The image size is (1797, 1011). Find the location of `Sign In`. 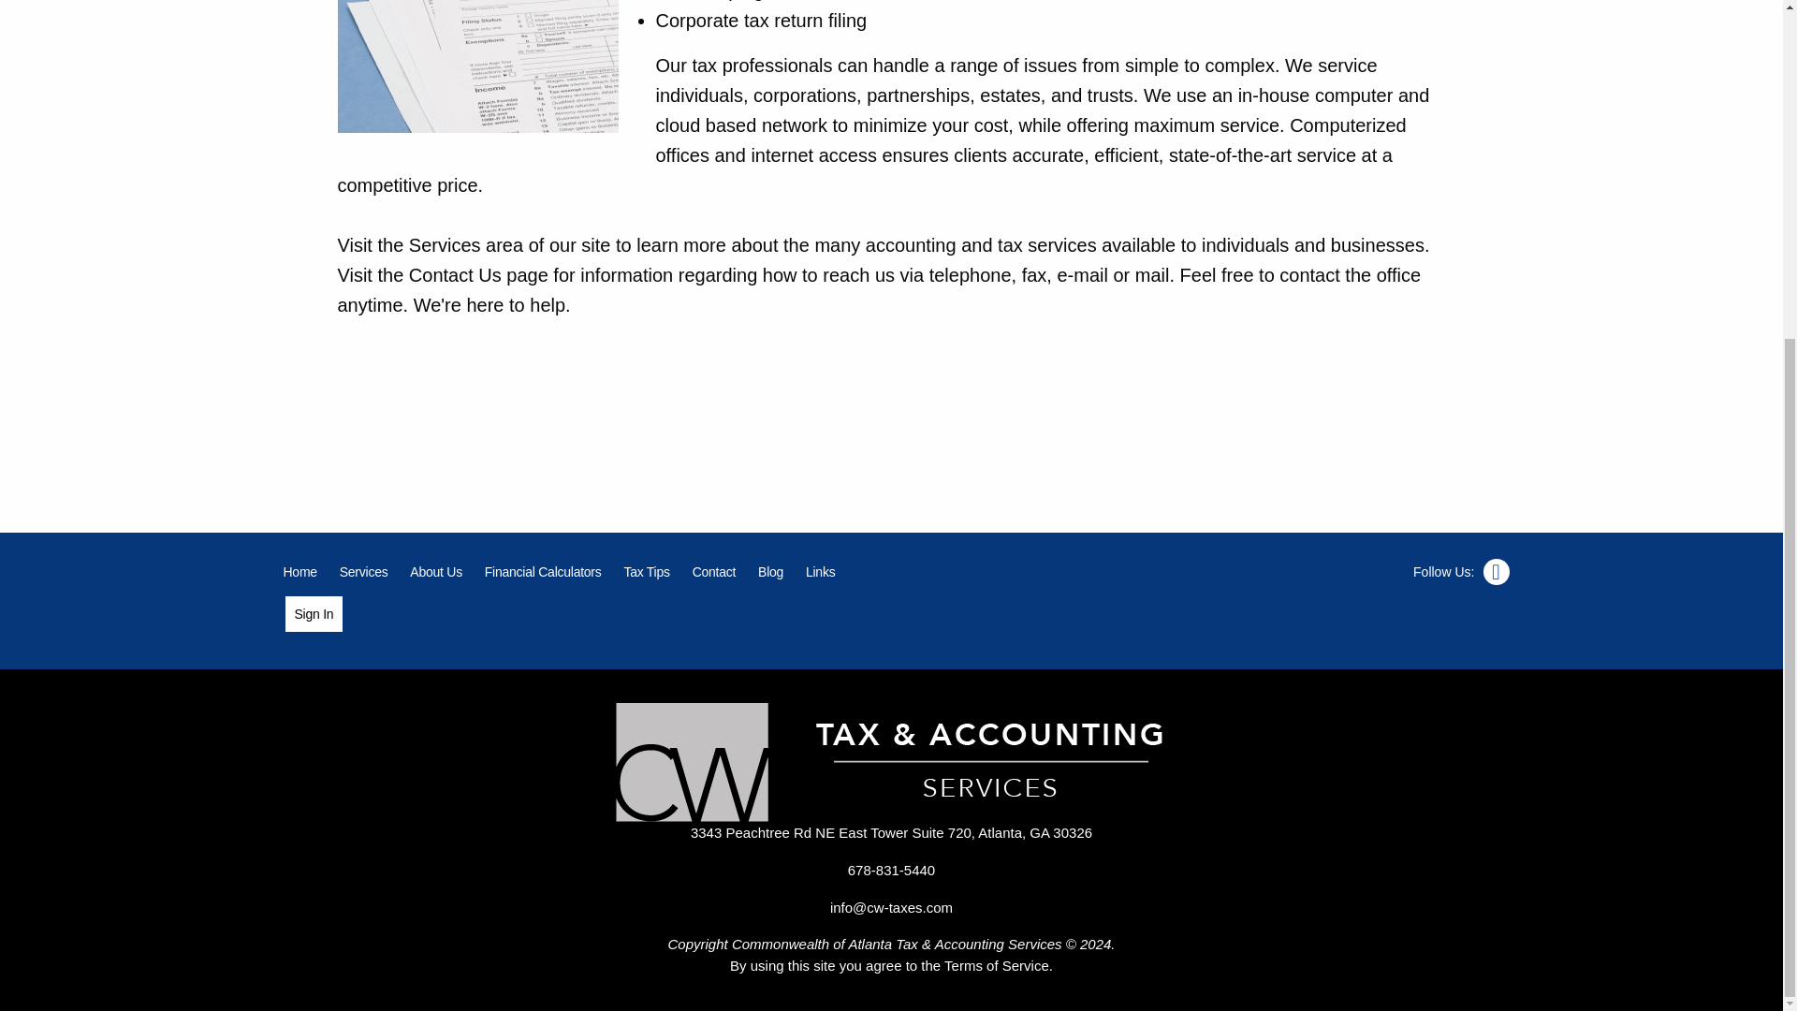

Sign In is located at coordinates (313, 614).